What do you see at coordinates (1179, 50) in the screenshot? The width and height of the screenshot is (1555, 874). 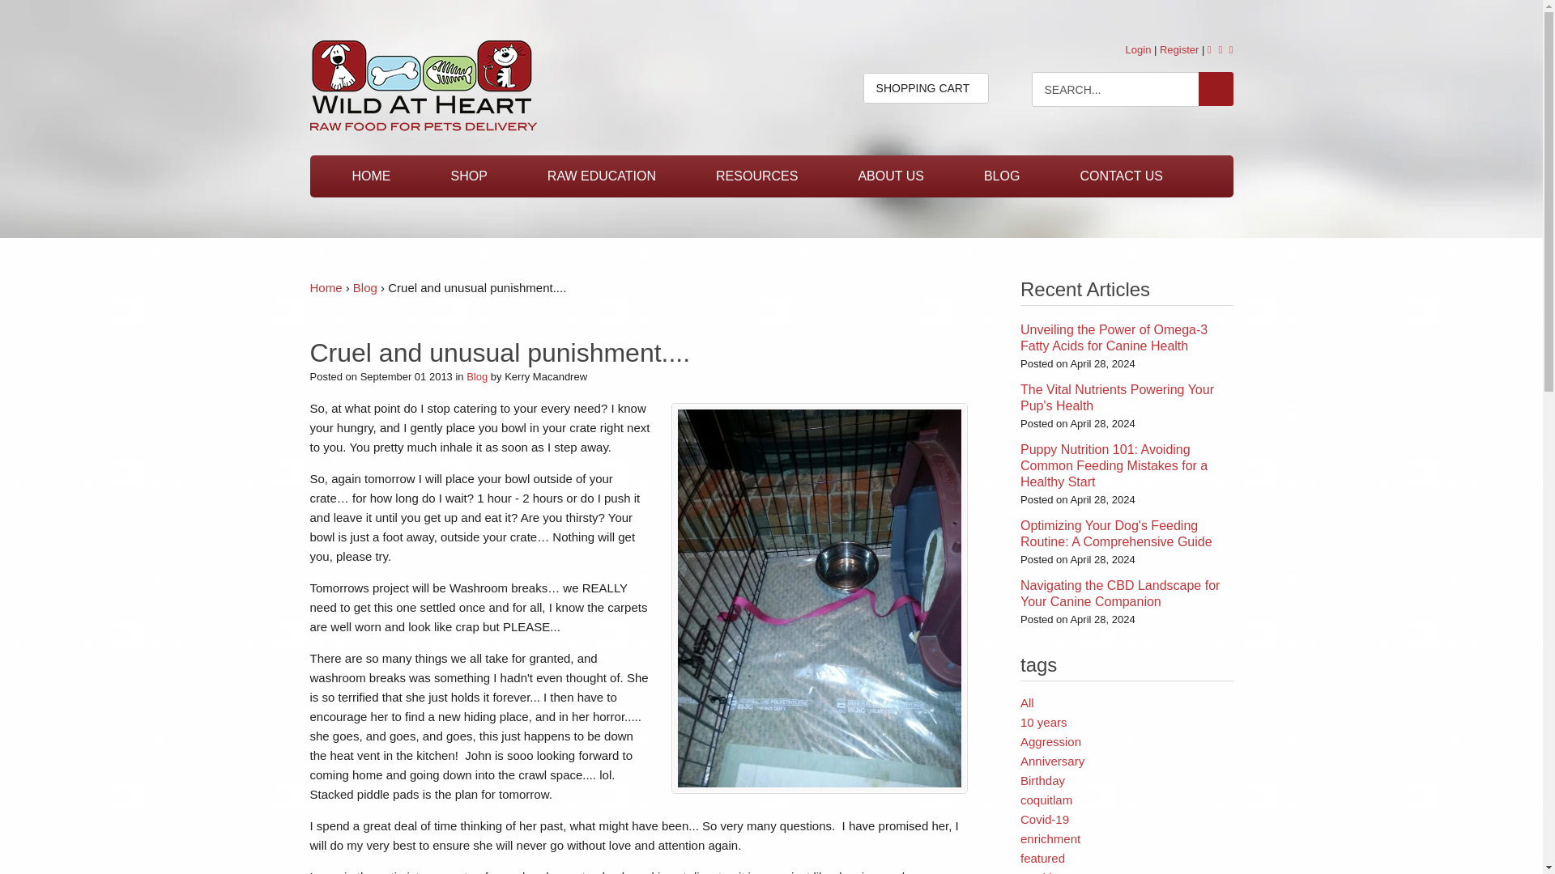 I see `Register` at bounding box center [1179, 50].